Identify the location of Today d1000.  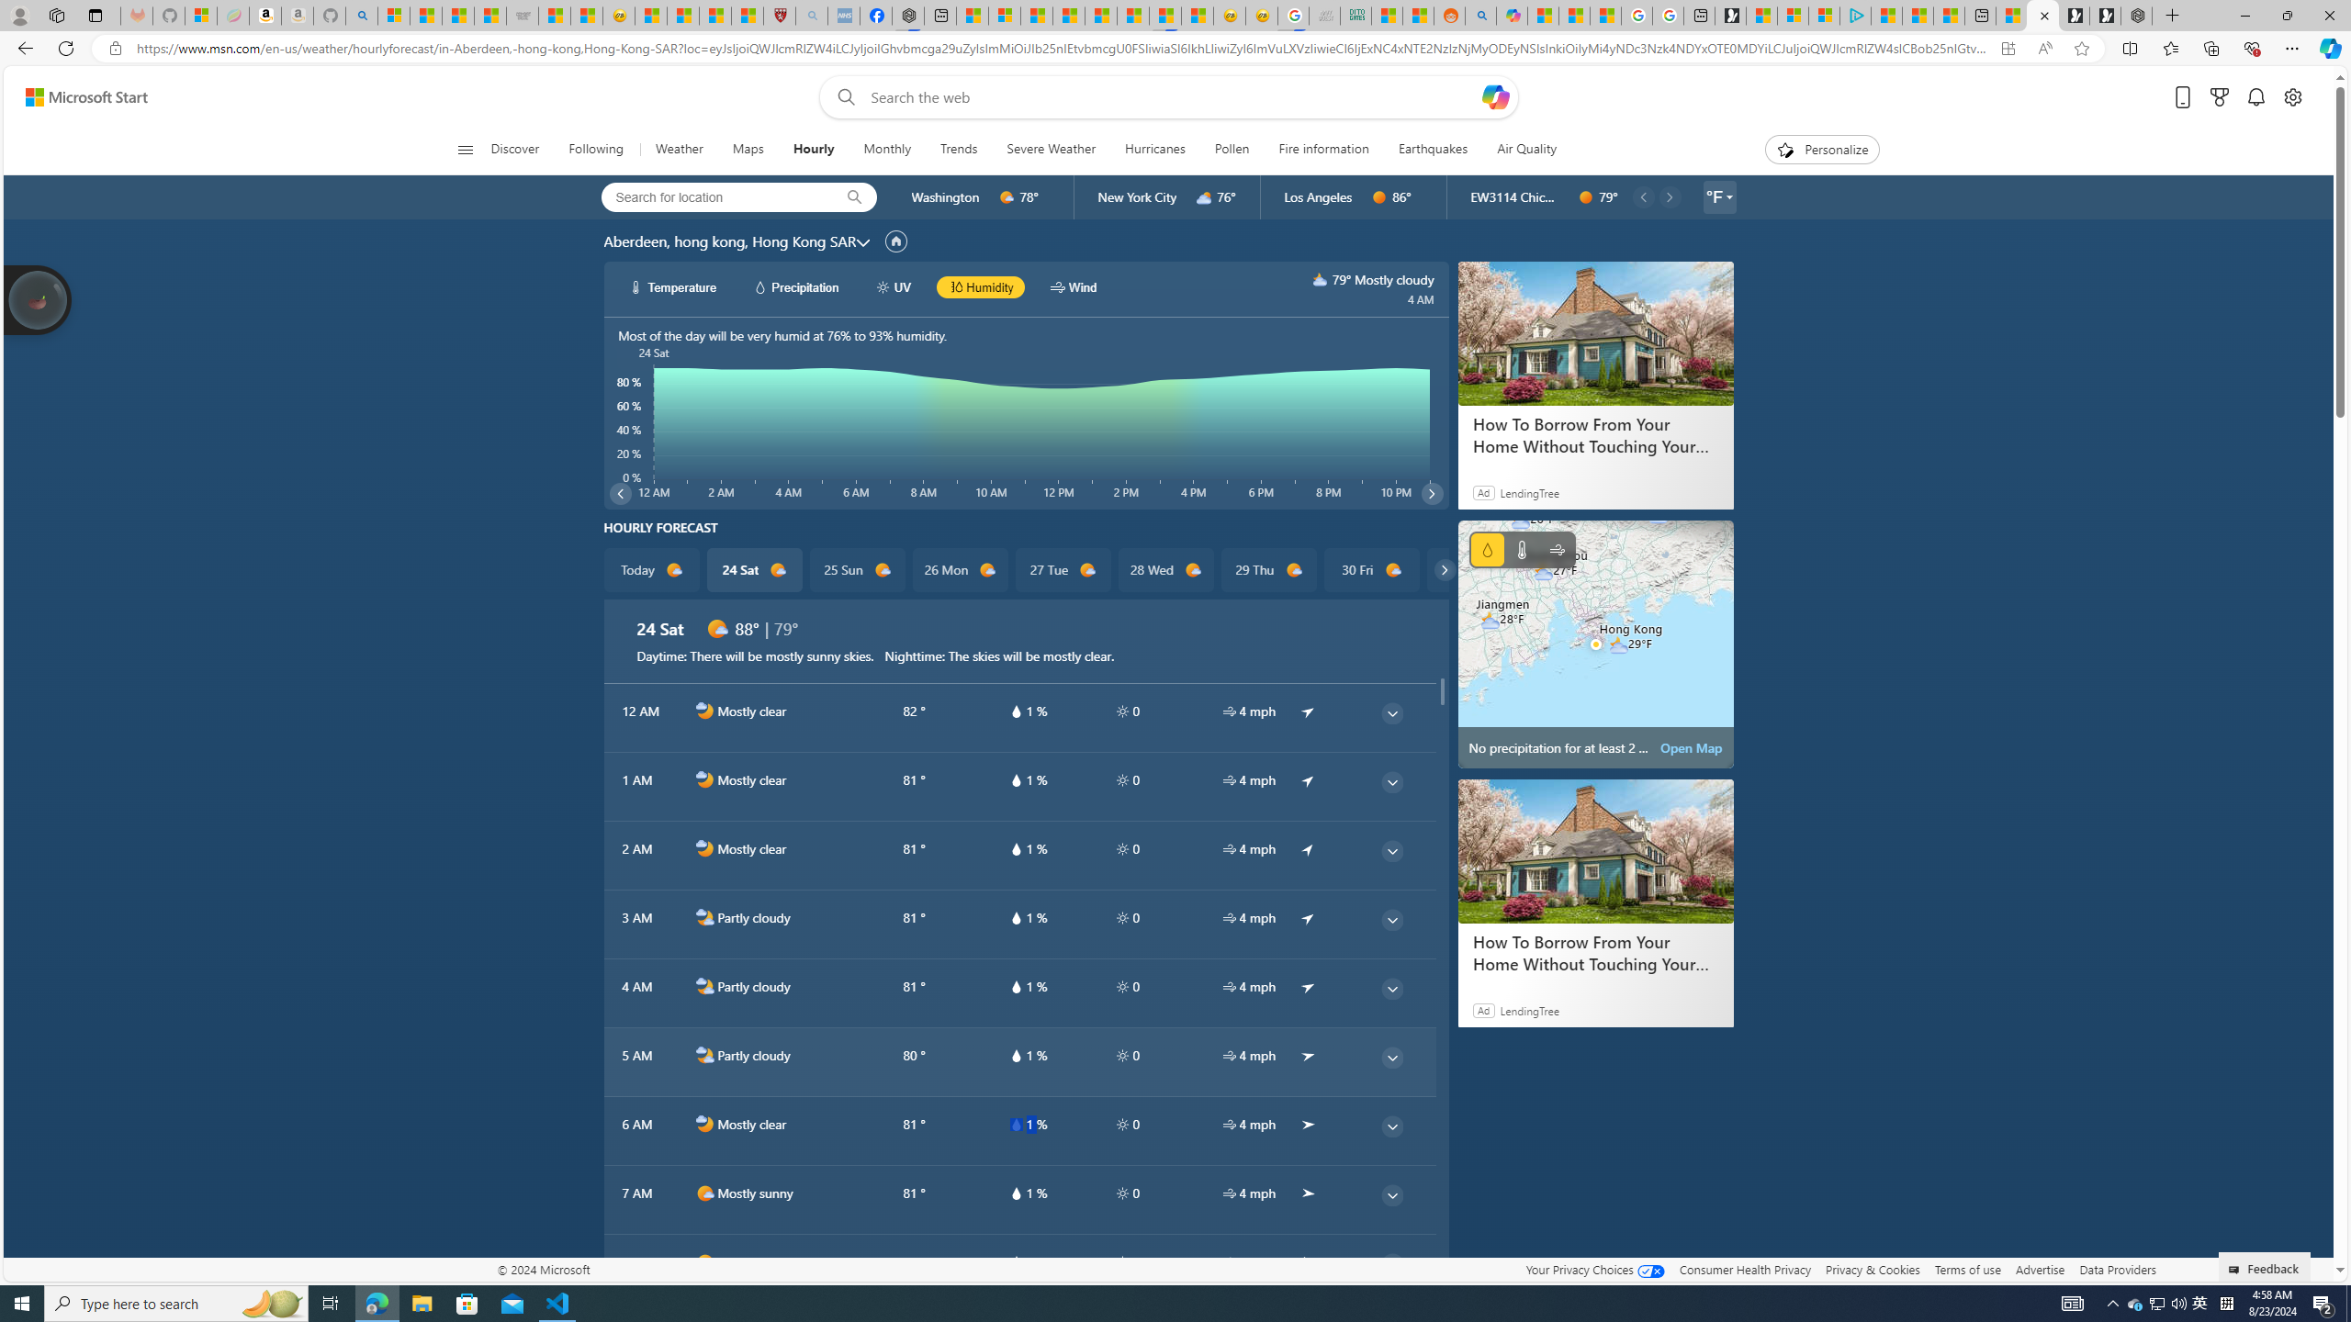
(652, 570).